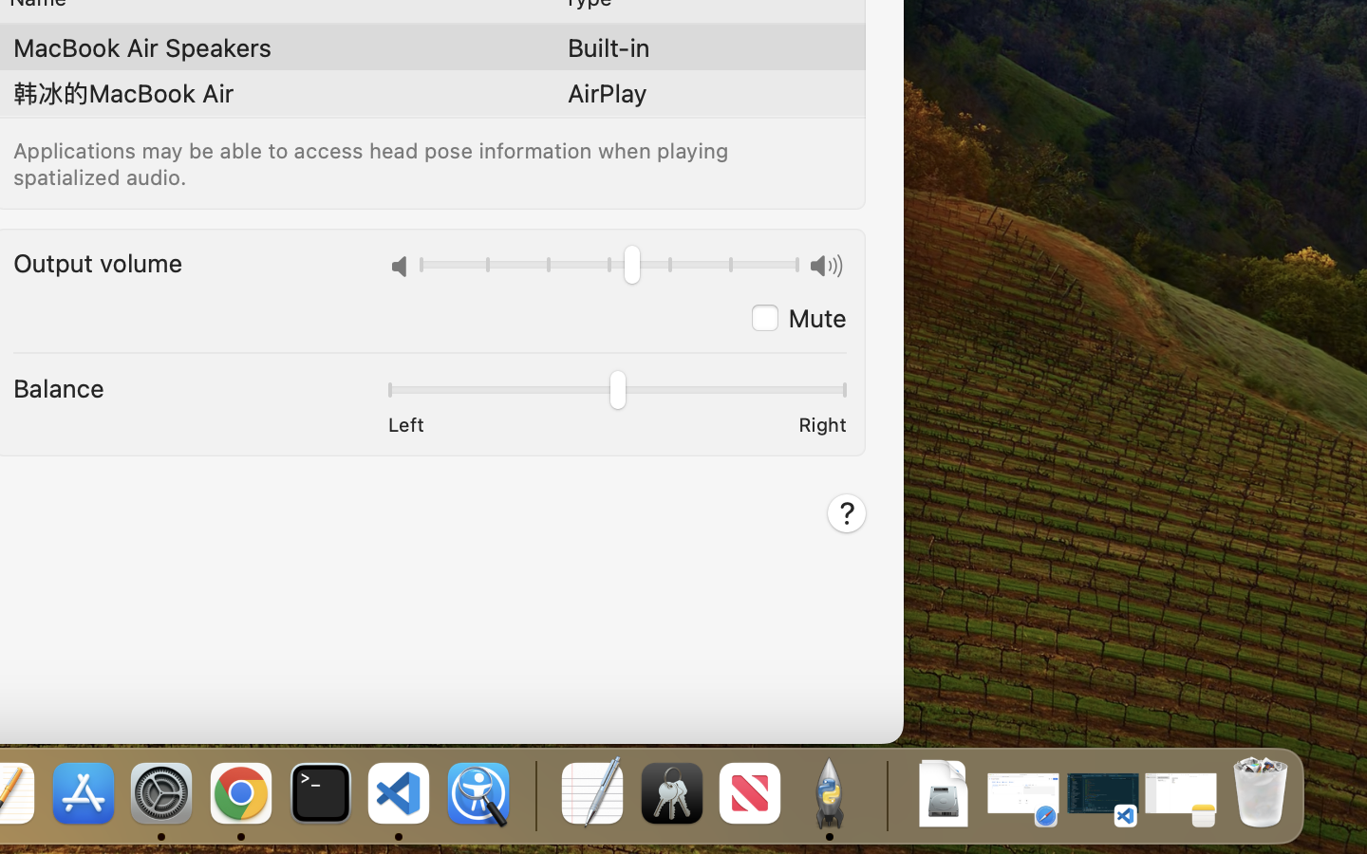 The width and height of the screenshot is (1367, 854). Describe the element at coordinates (609, 268) in the screenshot. I see `0.5625` at that location.